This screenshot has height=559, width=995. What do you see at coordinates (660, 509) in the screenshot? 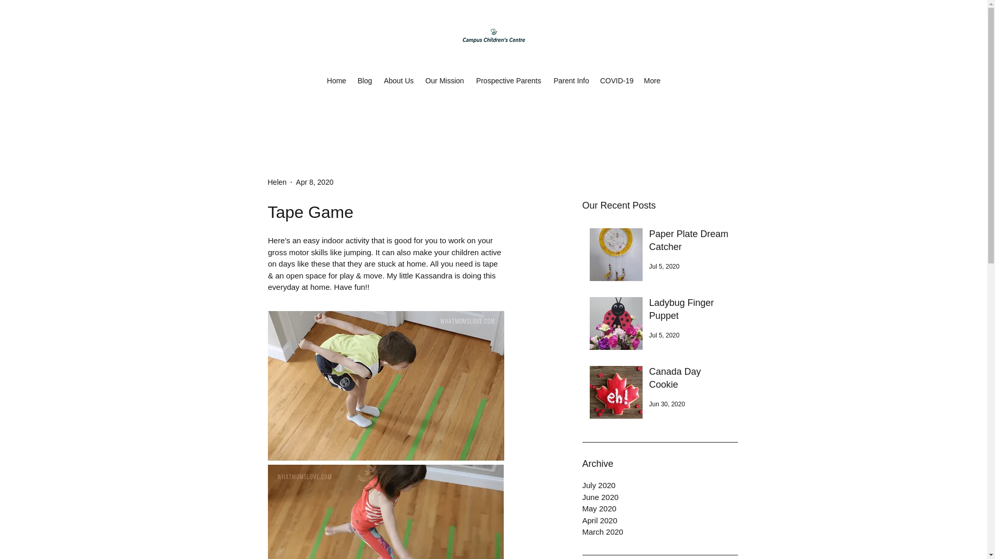
I see `May 2020` at bounding box center [660, 509].